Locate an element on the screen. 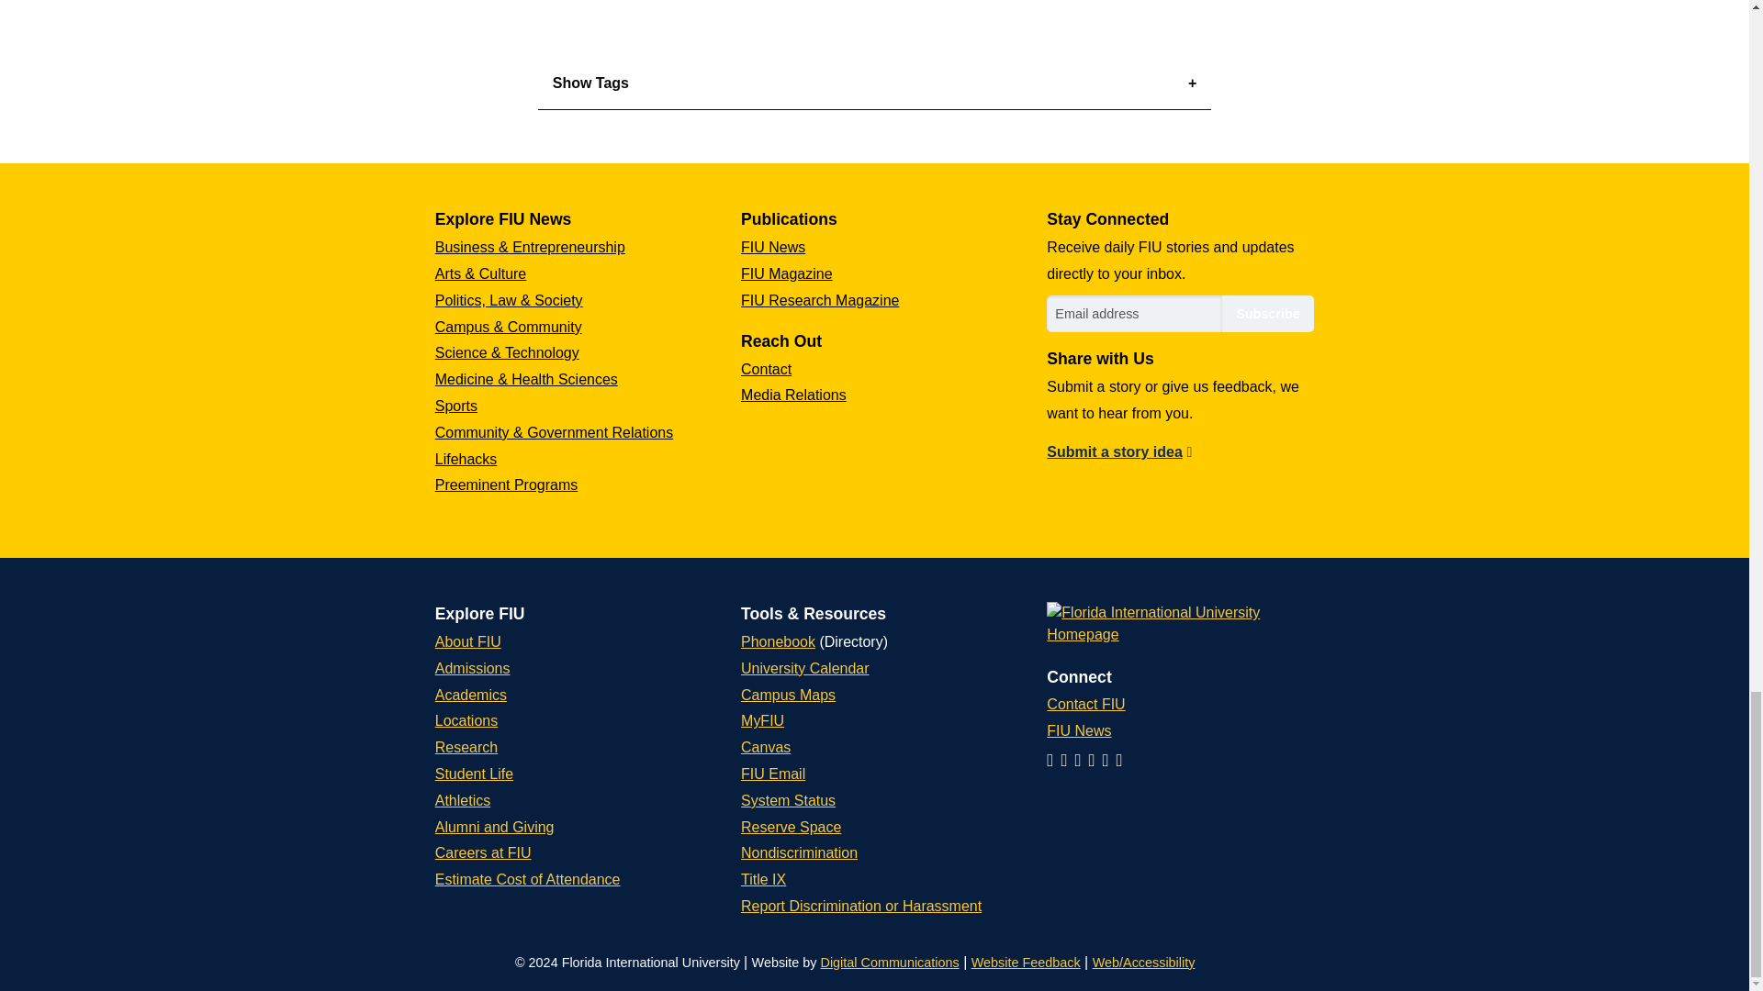 Image resolution: width=1763 pixels, height=991 pixels. Show Tags is located at coordinates (874, 83).